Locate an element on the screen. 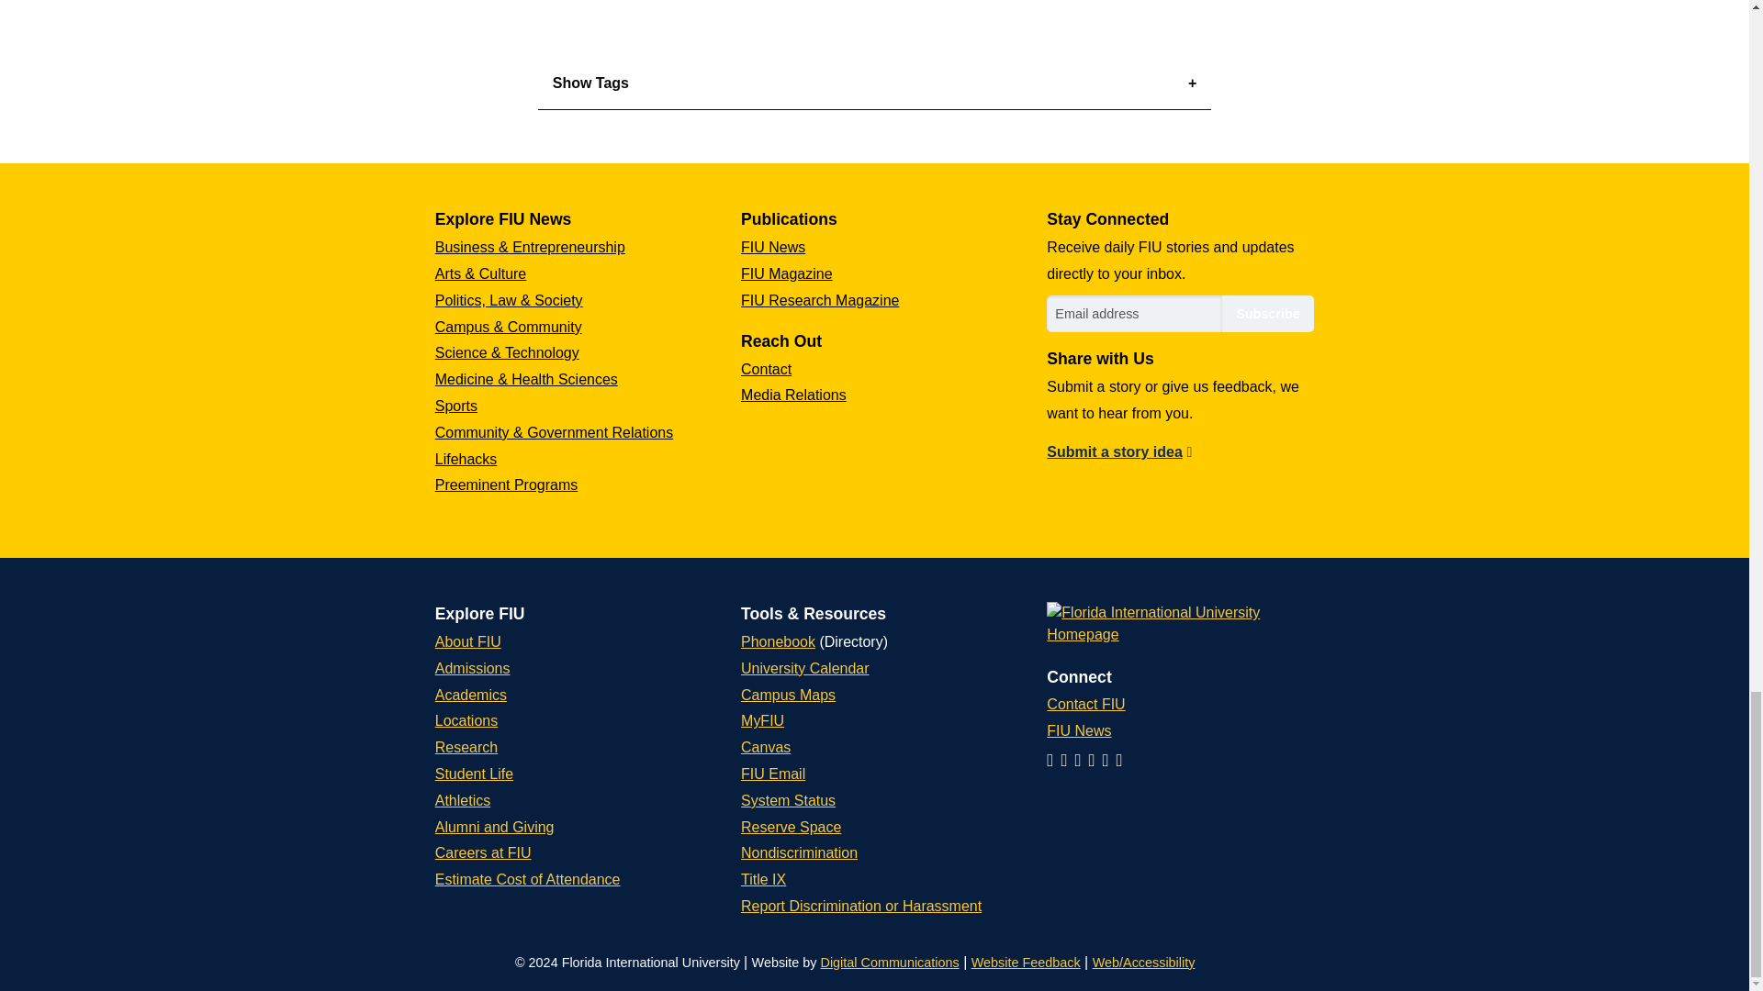 Image resolution: width=1763 pixels, height=991 pixels. Show Tags is located at coordinates (874, 83).